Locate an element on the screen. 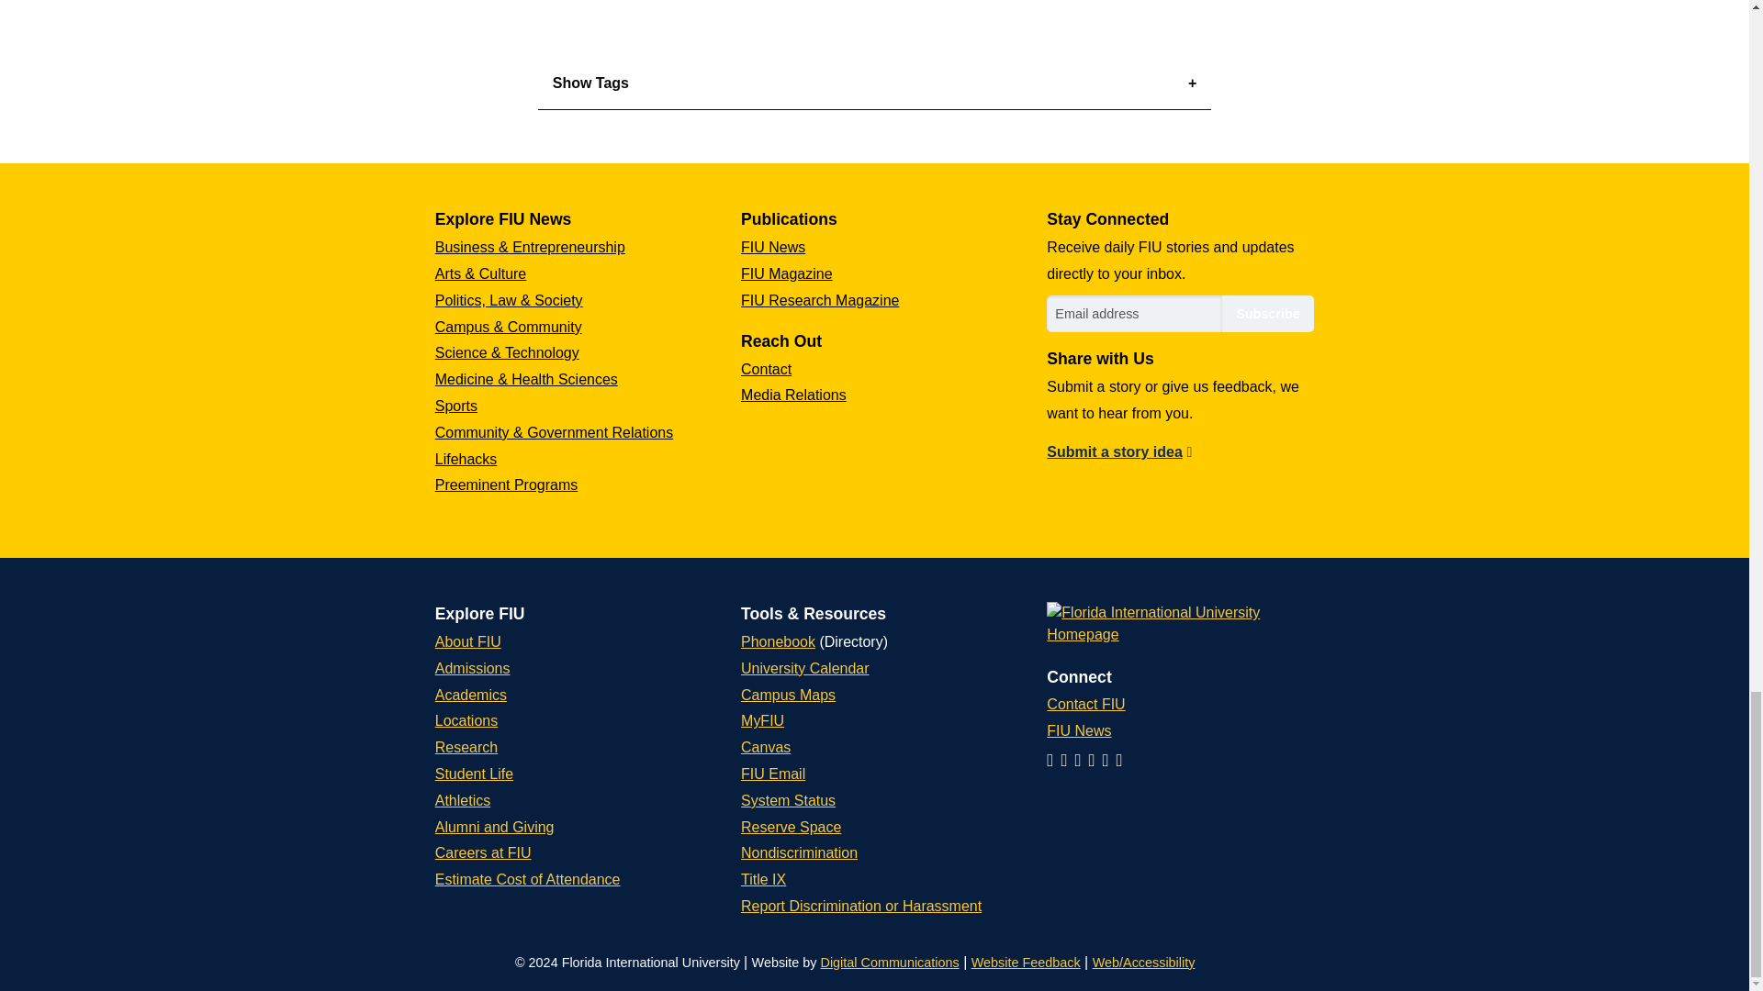 Image resolution: width=1763 pixels, height=991 pixels. Show Tags is located at coordinates (874, 83).